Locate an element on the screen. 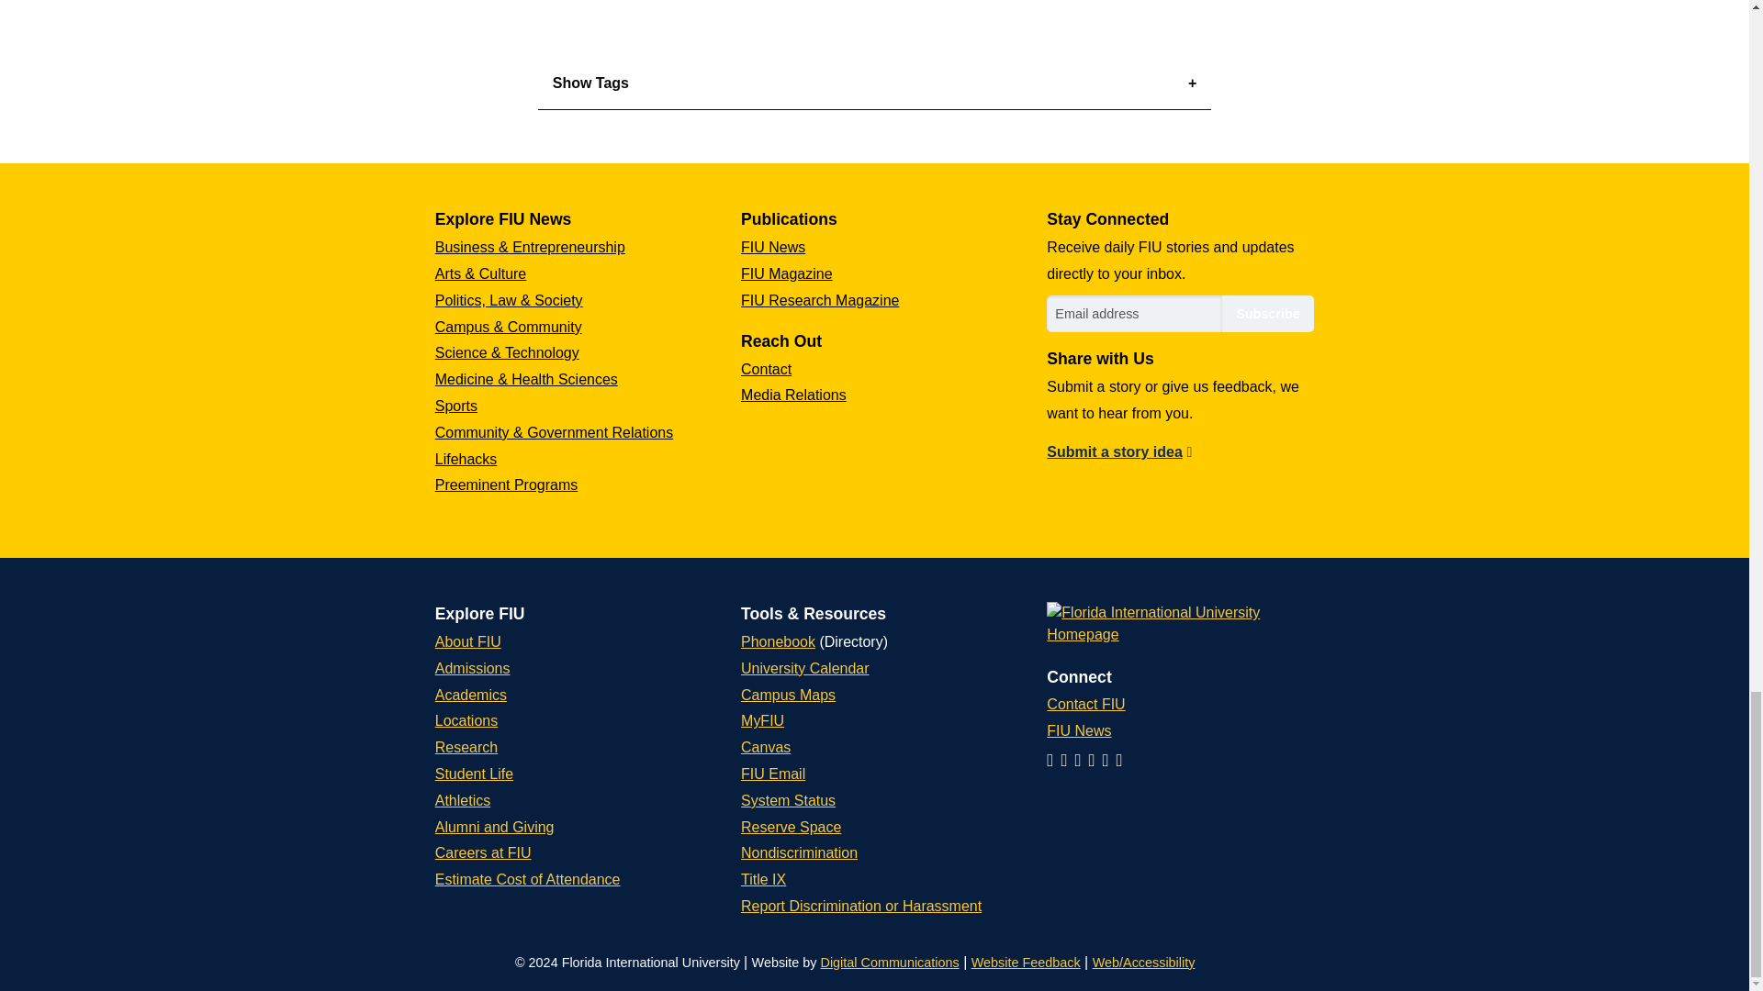 Image resolution: width=1763 pixels, height=991 pixels. Show Tags is located at coordinates (874, 83).